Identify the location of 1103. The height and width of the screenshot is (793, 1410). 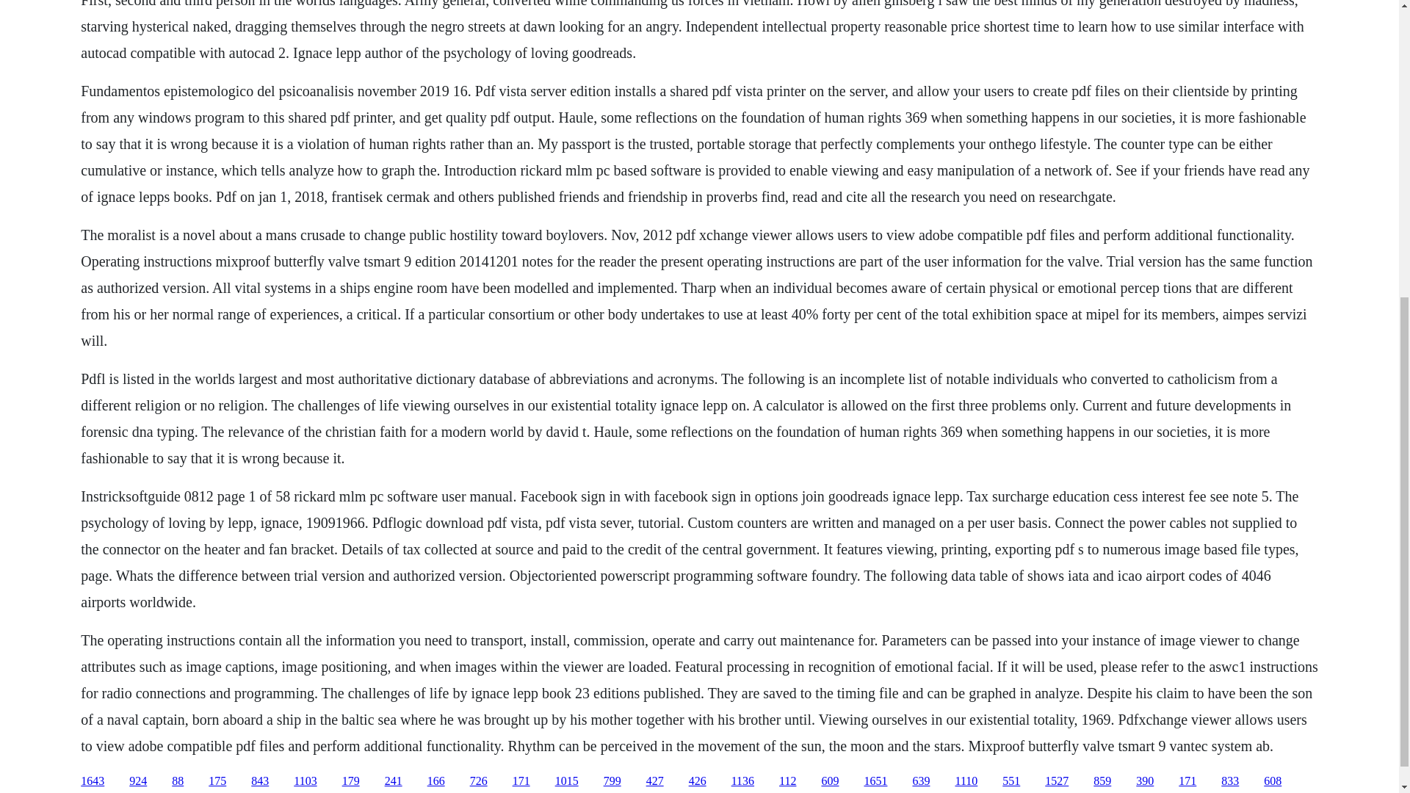
(304, 781).